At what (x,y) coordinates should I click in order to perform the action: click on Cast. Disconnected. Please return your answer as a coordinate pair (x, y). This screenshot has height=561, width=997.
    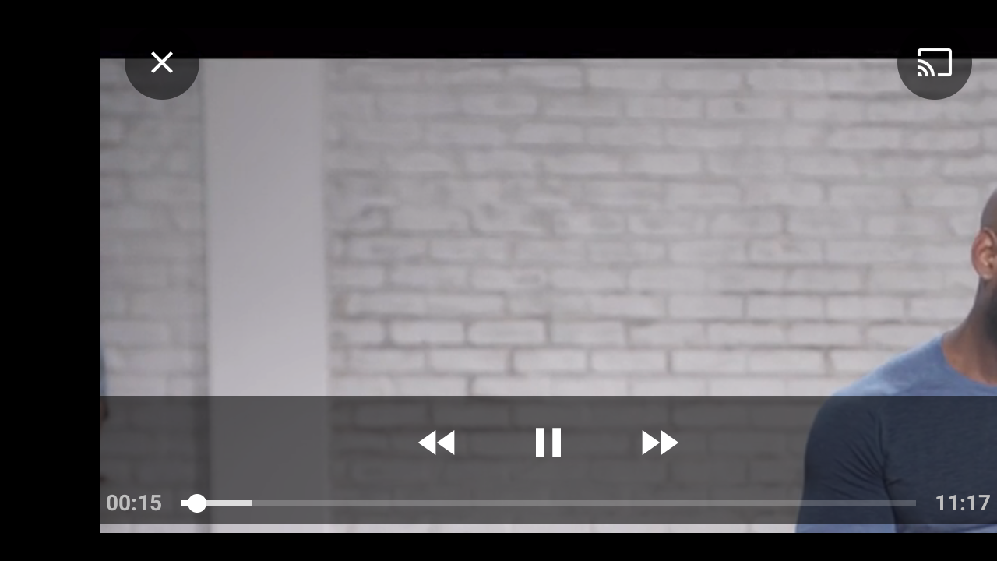
    Looking at the image, I should click on (935, 62).